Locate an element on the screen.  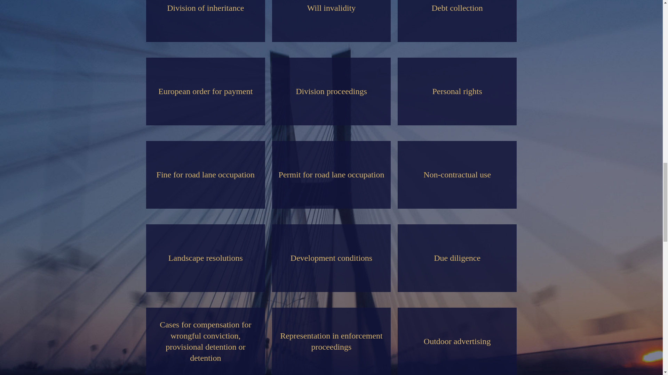
Non-contractual use is located at coordinates (457, 175).